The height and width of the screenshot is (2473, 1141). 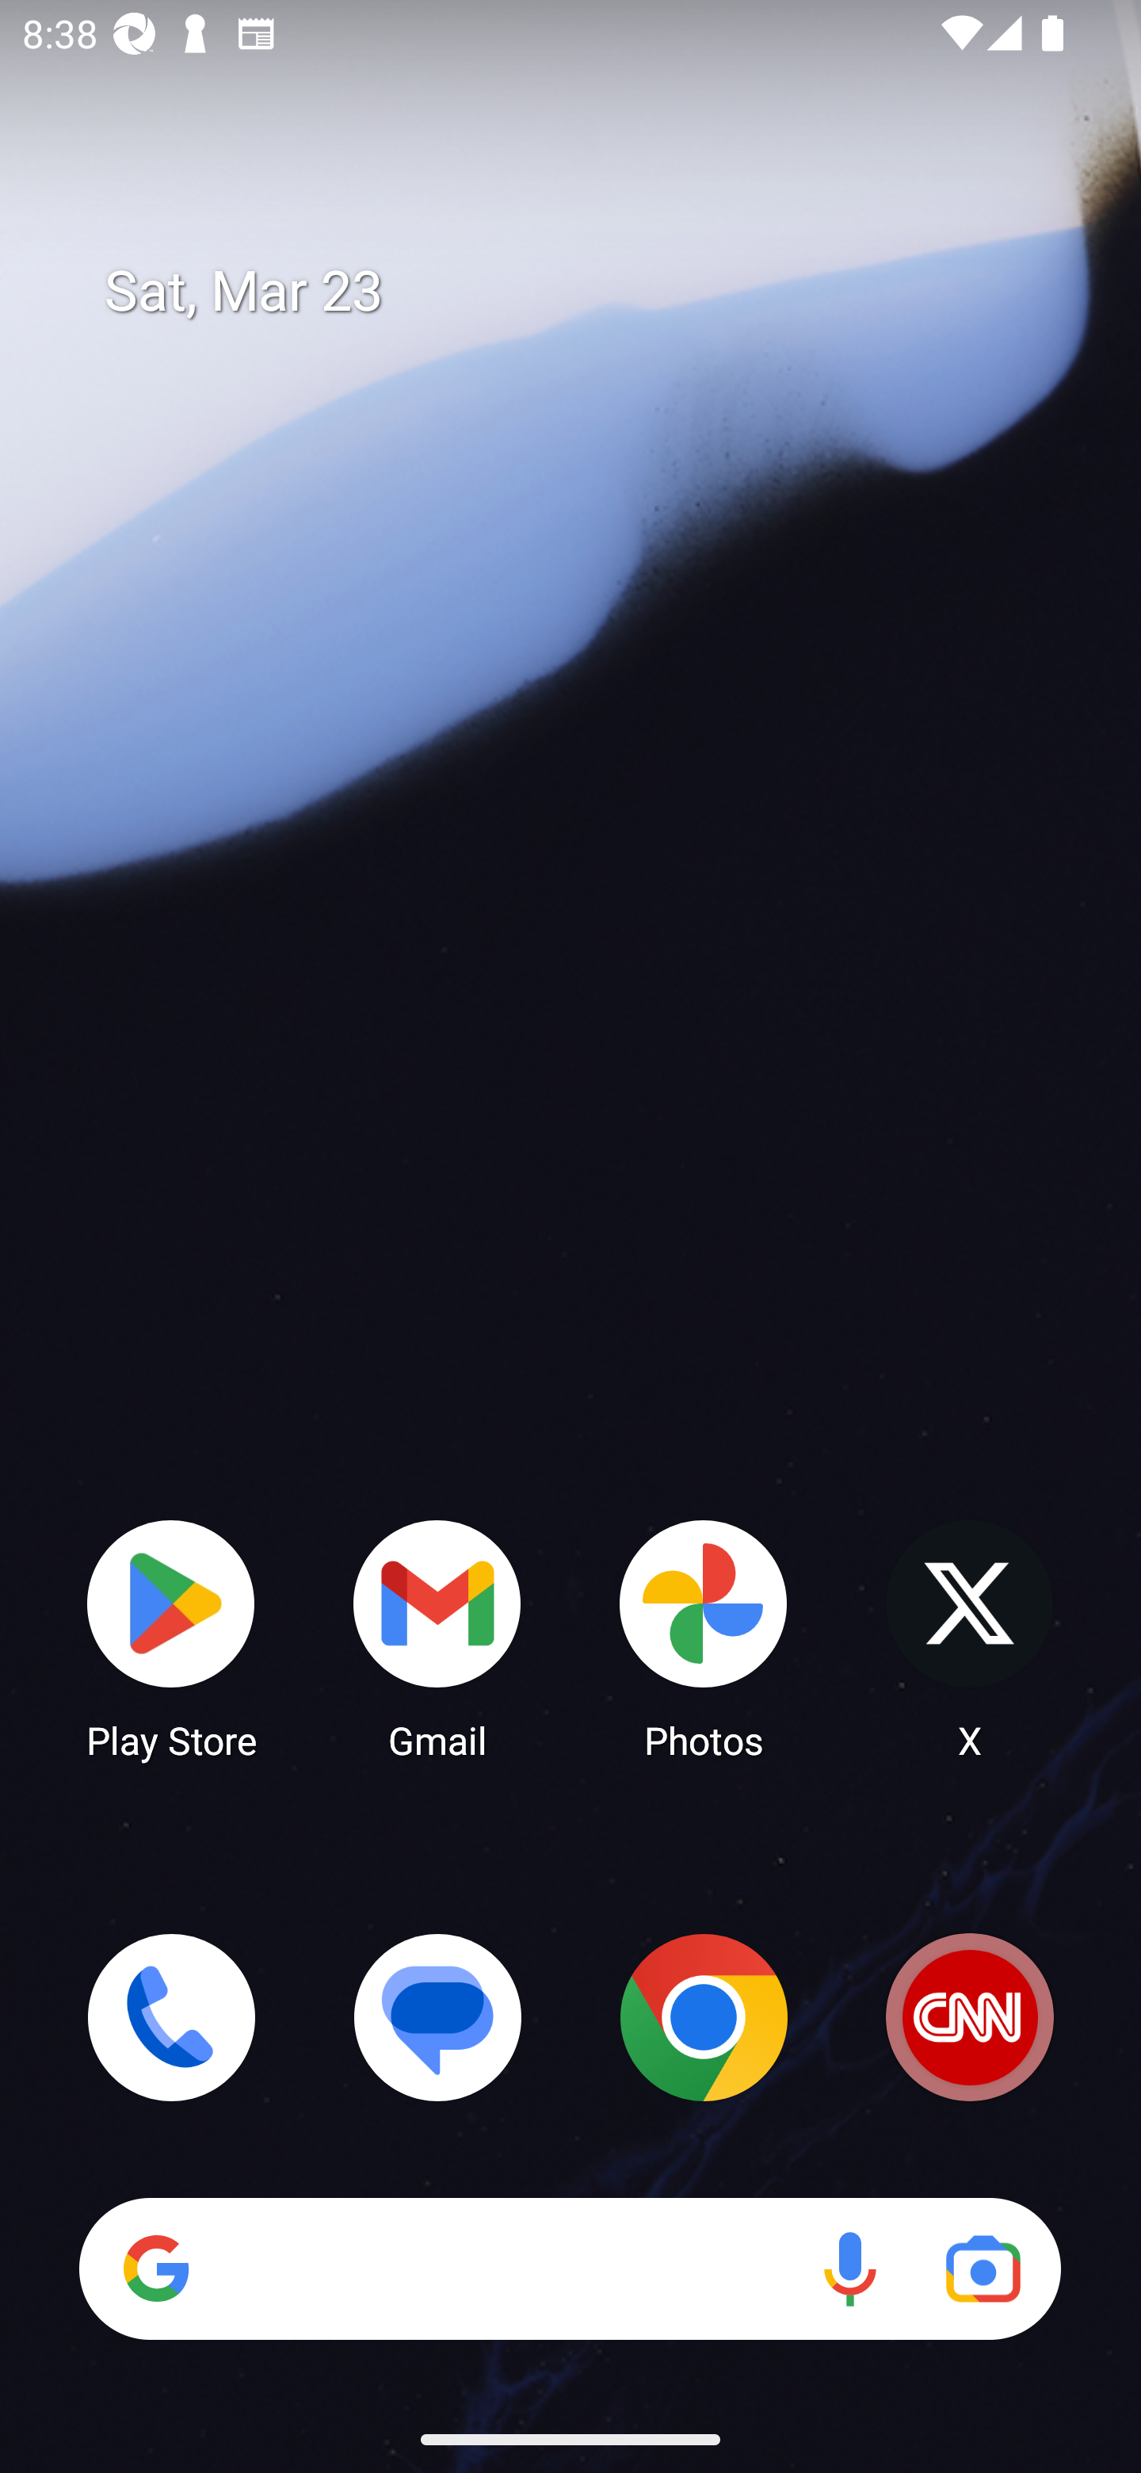 What do you see at coordinates (983, 2269) in the screenshot?
I see `Google Lens` at bounding box center [983, 2269].